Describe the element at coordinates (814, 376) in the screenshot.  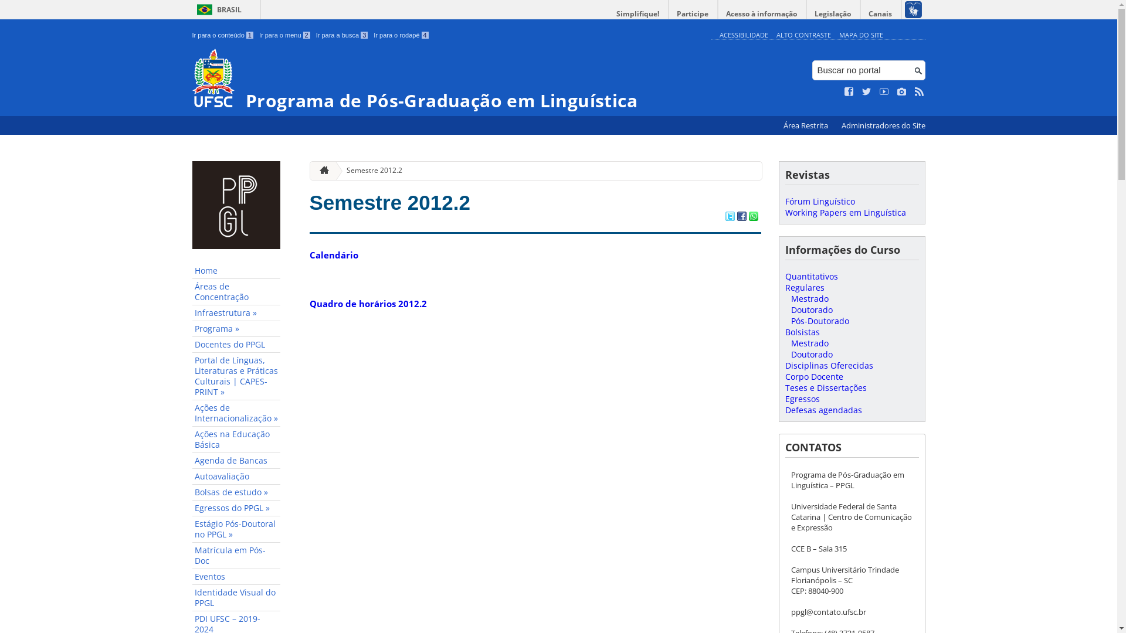
I see `Corpo Docente` at that location.